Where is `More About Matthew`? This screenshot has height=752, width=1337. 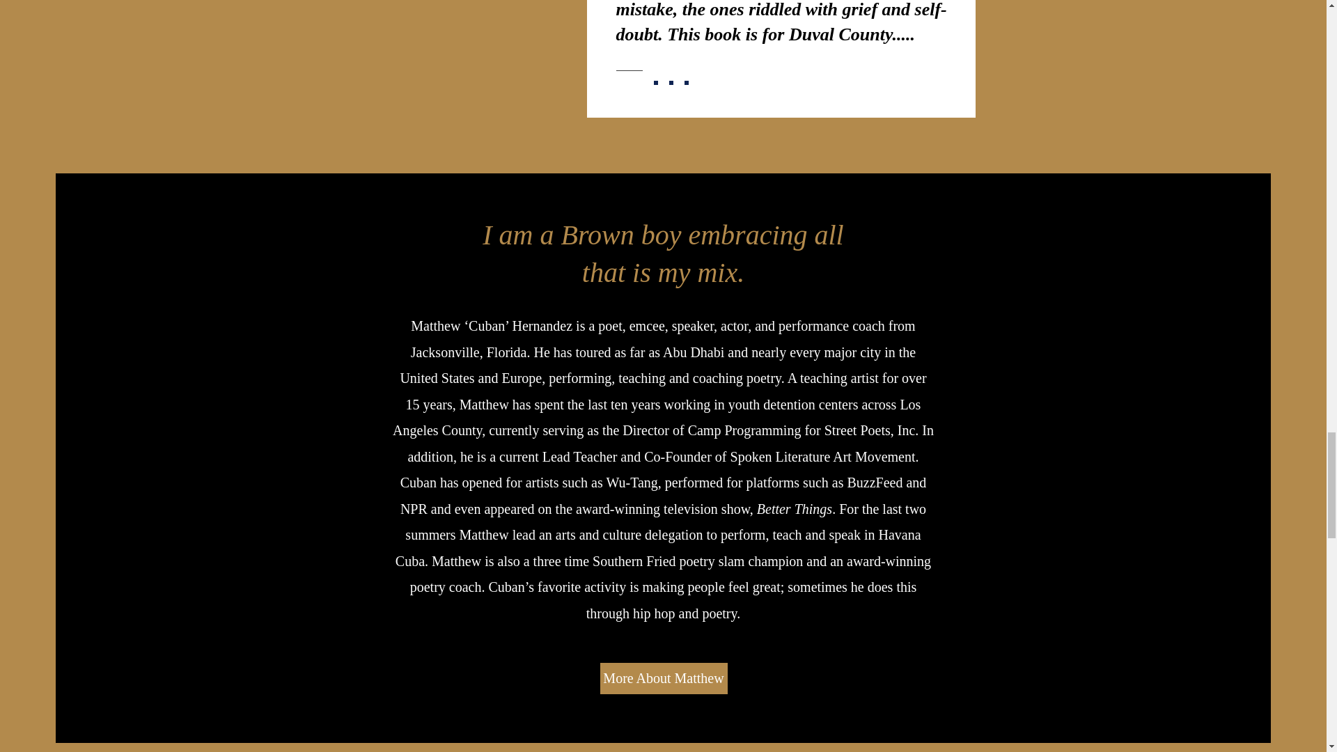
More About Matthew is located at coordinates (664, 678).